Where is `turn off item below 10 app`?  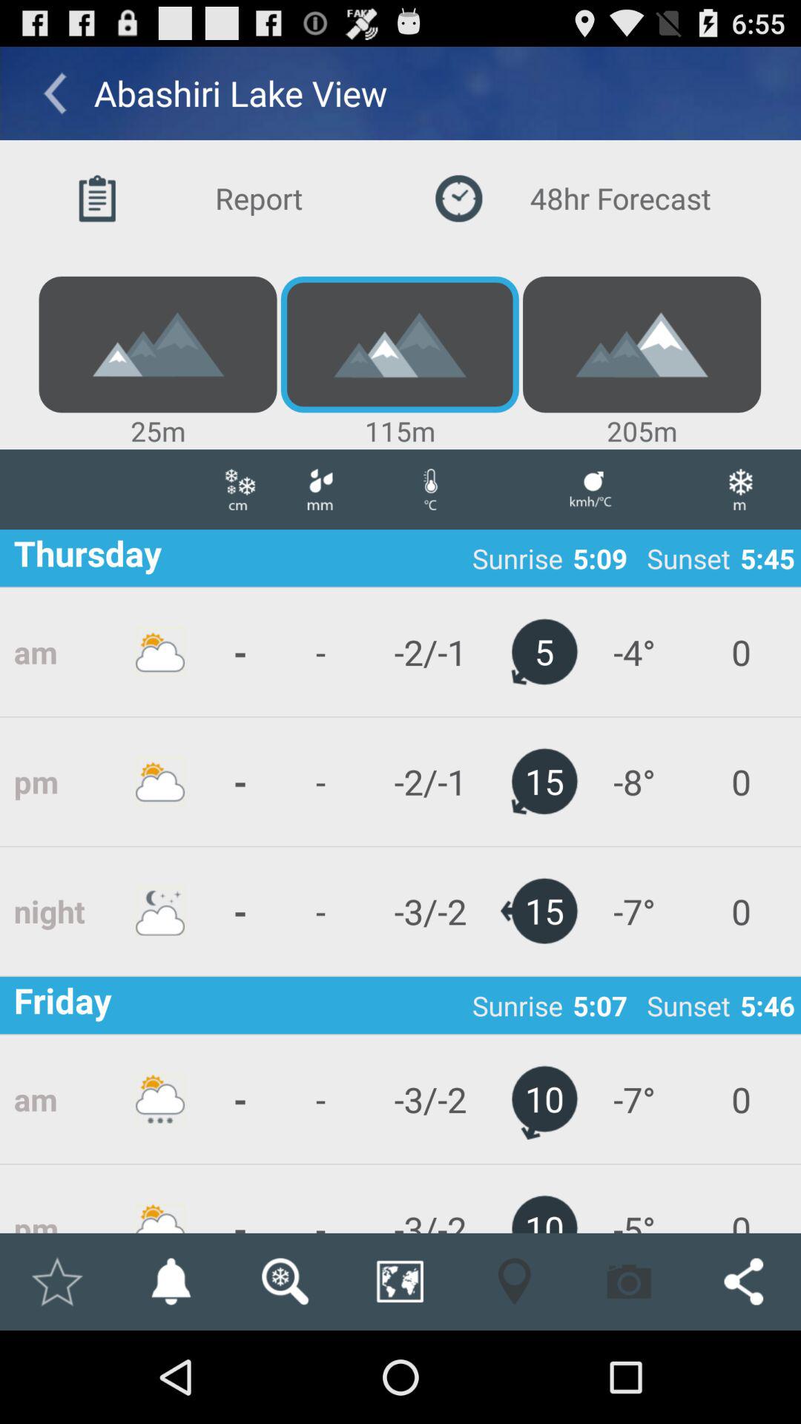
turn off item below 10 app is located at coordinates (629, 1282).